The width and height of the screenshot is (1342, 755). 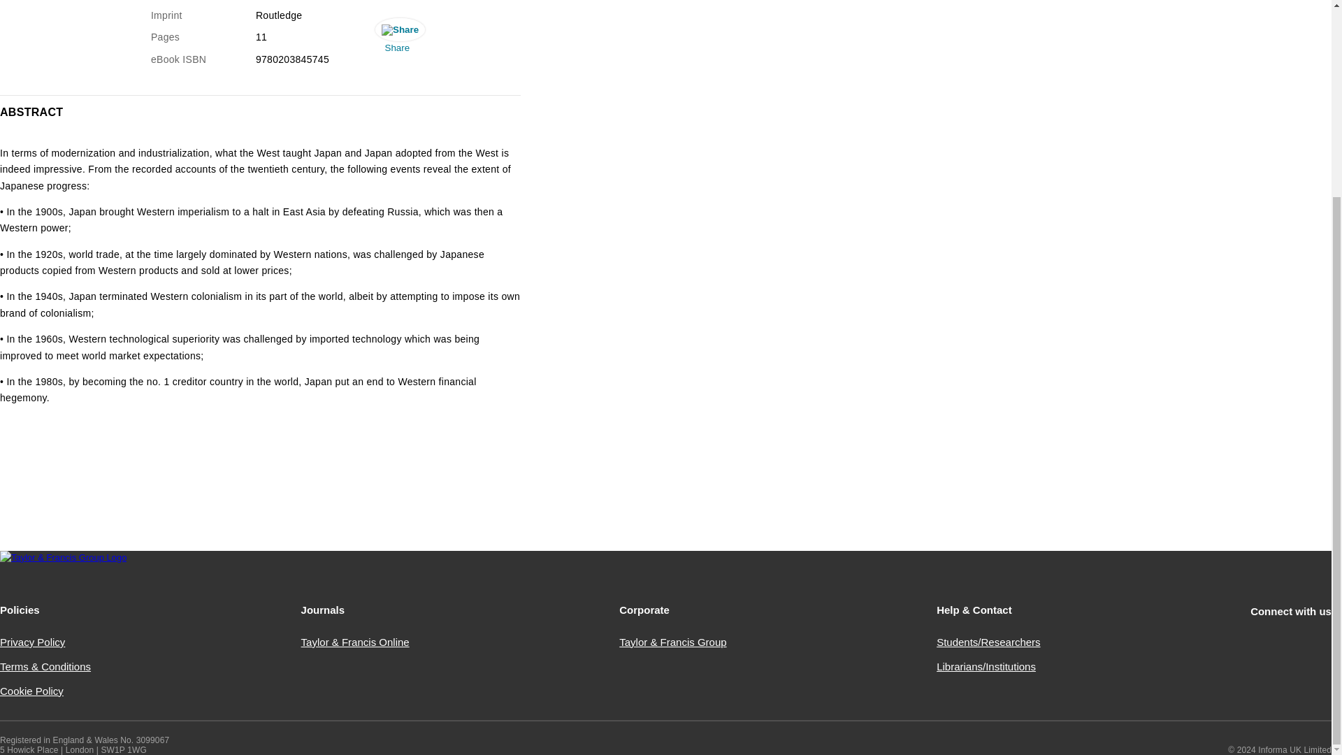 I want to click on Share, so click(x=397, y=38).